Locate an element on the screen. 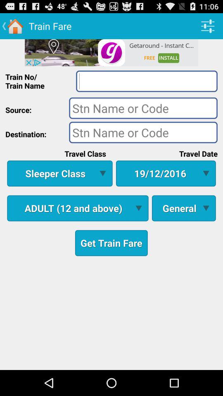  enter train number or name is located at coordinates (147, 81).